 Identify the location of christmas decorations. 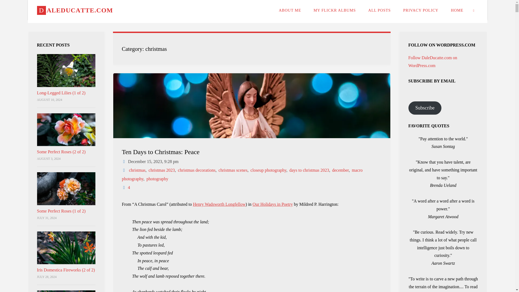
(196, 170).